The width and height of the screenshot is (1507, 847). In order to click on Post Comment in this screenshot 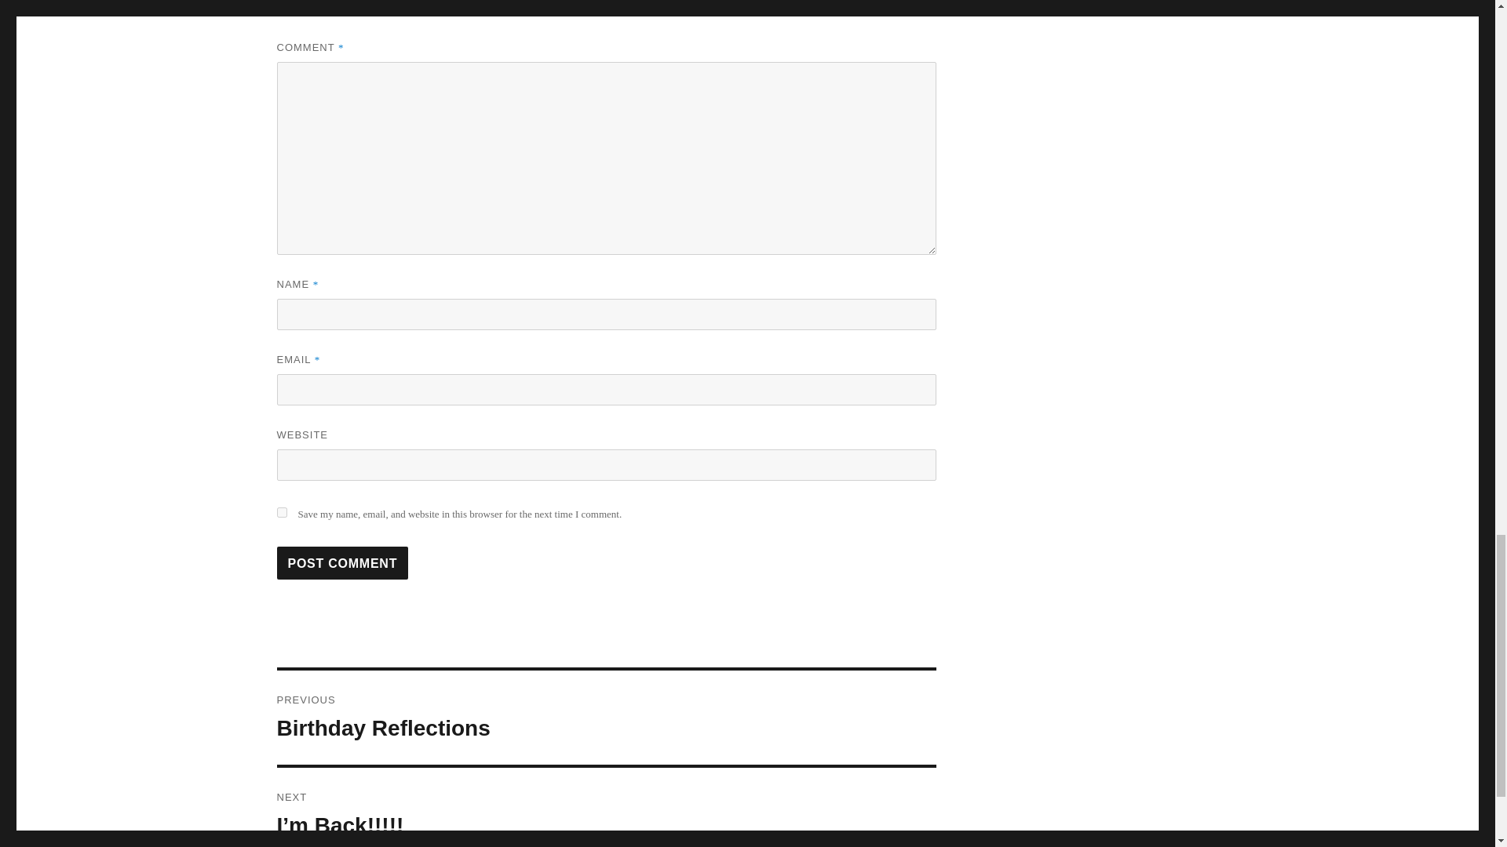, I will do `click(606, 718)`.